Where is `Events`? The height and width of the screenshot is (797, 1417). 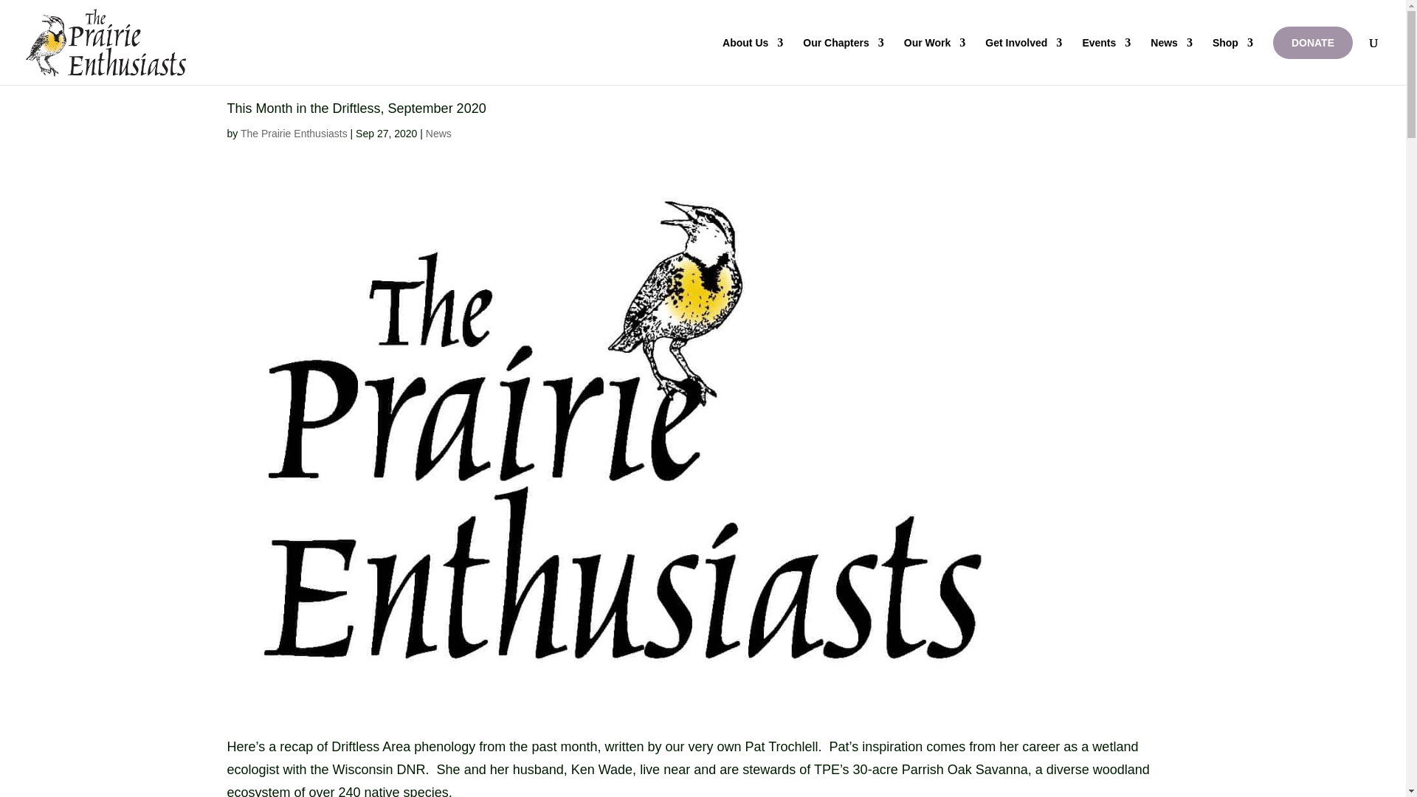
Events is located at coordinates (1106, 61).